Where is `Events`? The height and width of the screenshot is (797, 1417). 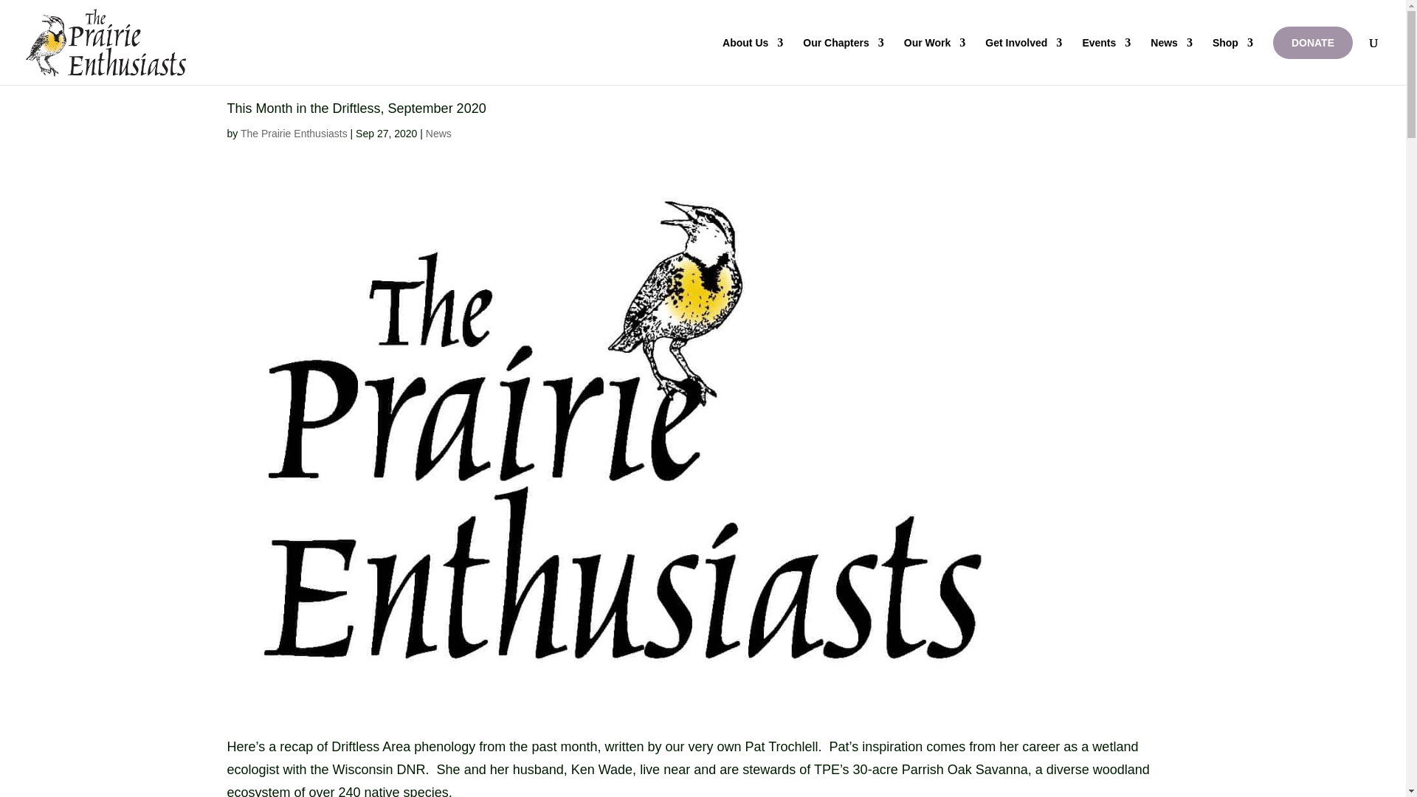
Events is located at coordinates (1106, 61).